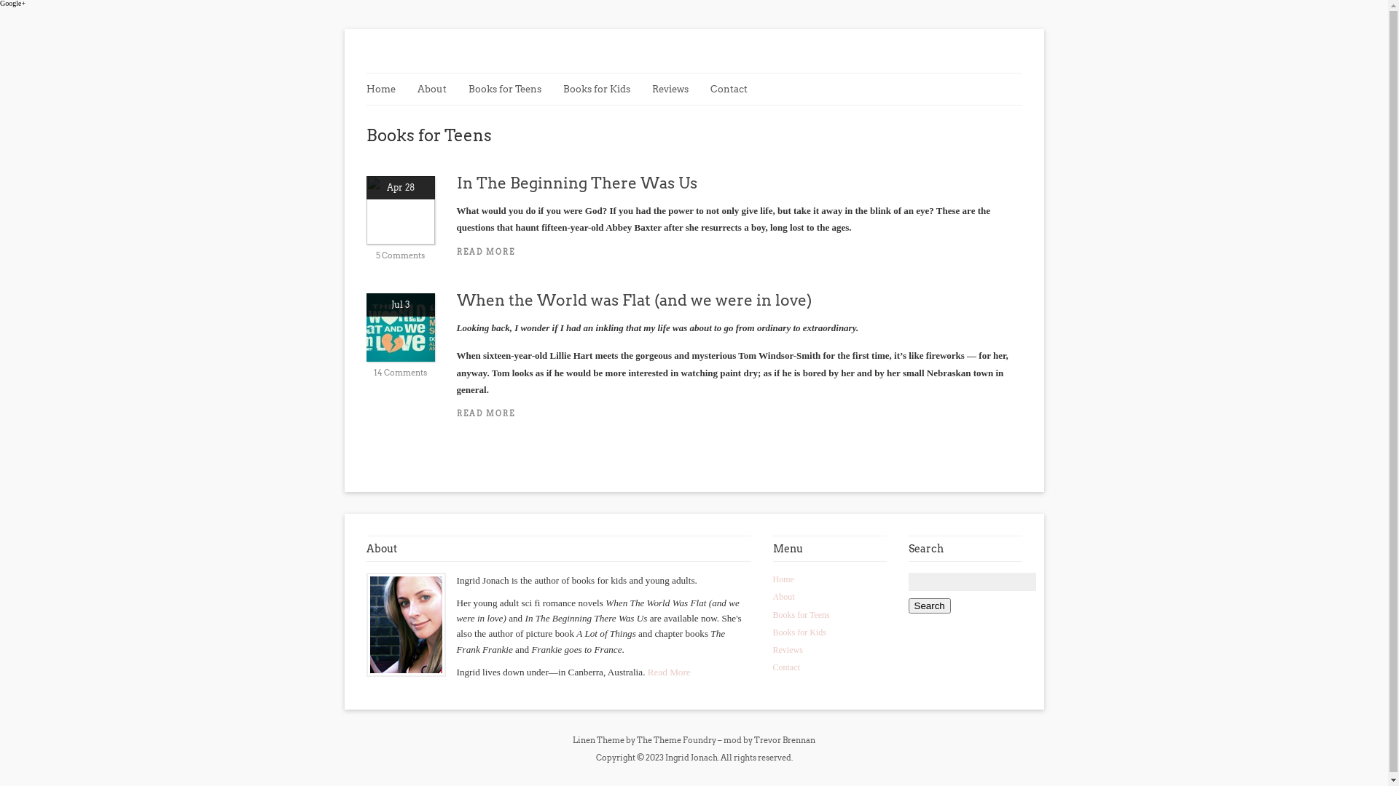 Image resolution: width=1399 pixels, height=786 pixels. Describe the element at coordinates (512, 89) in the screenshot. I see `Books for Teens` at that location.